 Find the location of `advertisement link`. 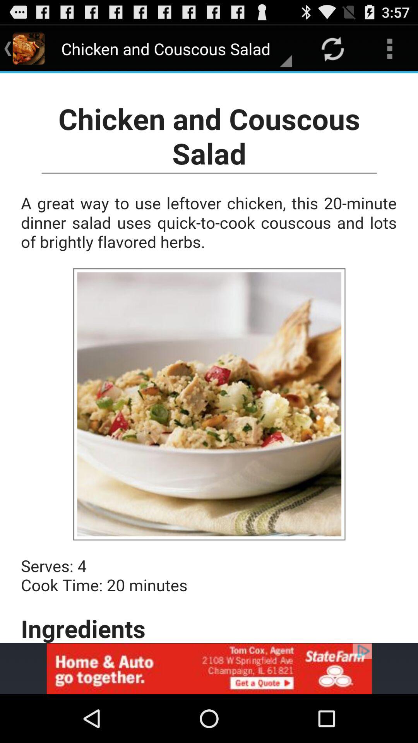

advertisement link is located at coordinates (209, 669).